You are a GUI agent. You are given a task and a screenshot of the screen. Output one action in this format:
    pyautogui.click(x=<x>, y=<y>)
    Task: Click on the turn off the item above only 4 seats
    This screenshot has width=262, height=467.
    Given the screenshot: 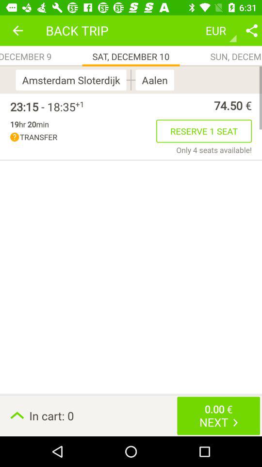 What is the action you would take?
    pyautogui.click(x=204, y=131)
    